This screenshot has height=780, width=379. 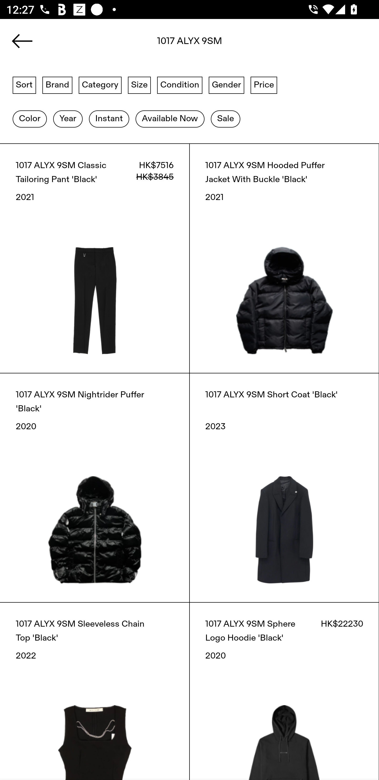 I want to click on Price, so click(x=264, y=85).